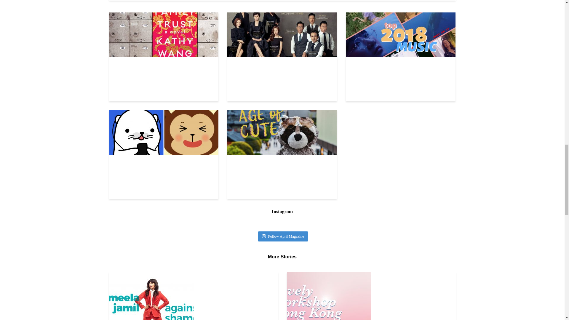 This screenshot has height=320, width=569. What do you see at coordinates (164, 34) in the screenshot?
I see `Book` at bounding box center [164, 34].